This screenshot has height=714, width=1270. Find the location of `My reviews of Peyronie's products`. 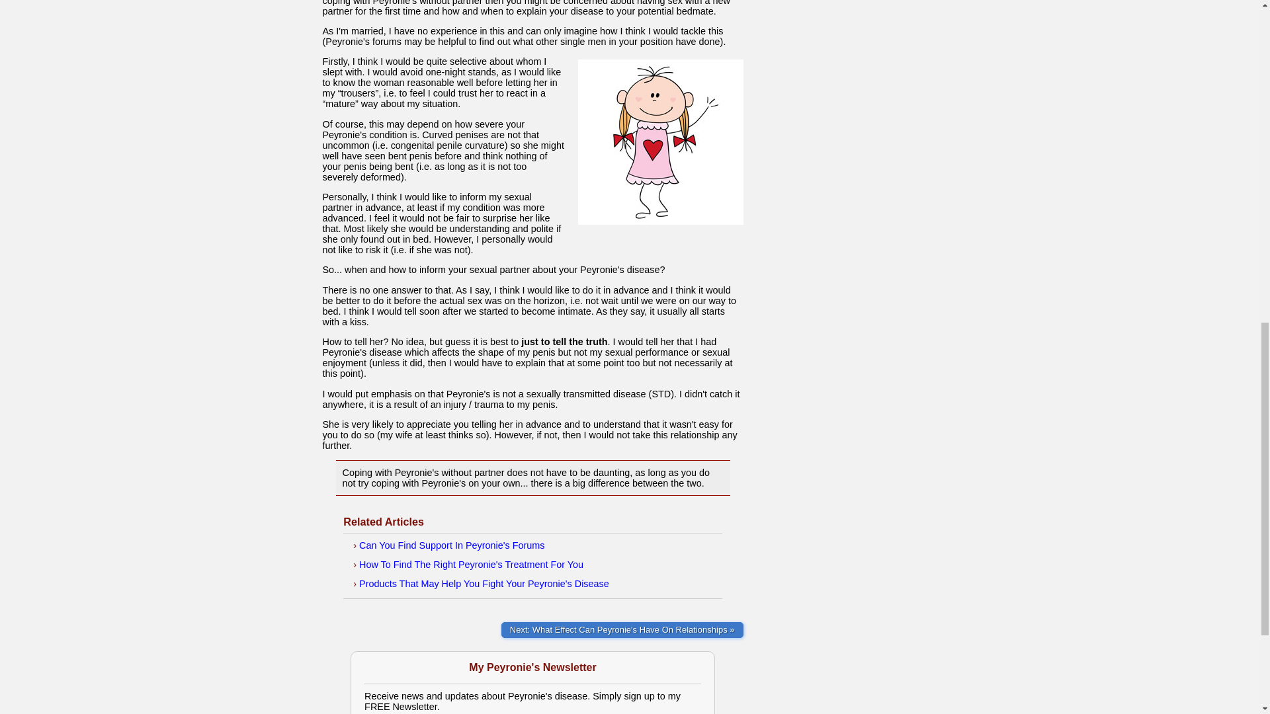

My reviews of Peyronie's products is located at coordinates (484, 583).